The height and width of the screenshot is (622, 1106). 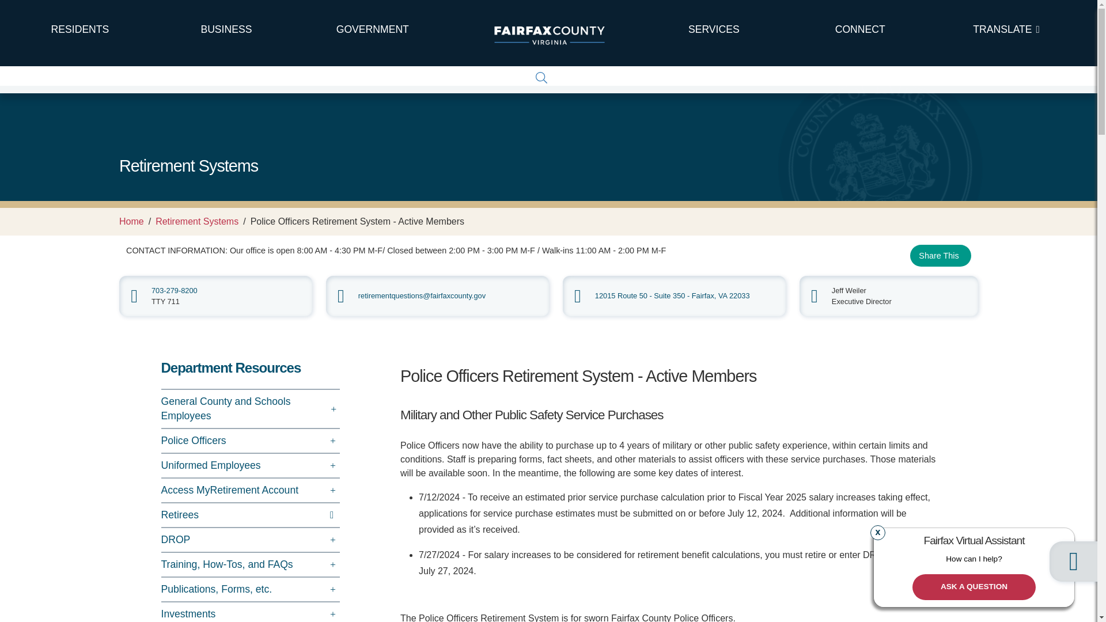 I want to click on Government, so click(x=372, y=29).